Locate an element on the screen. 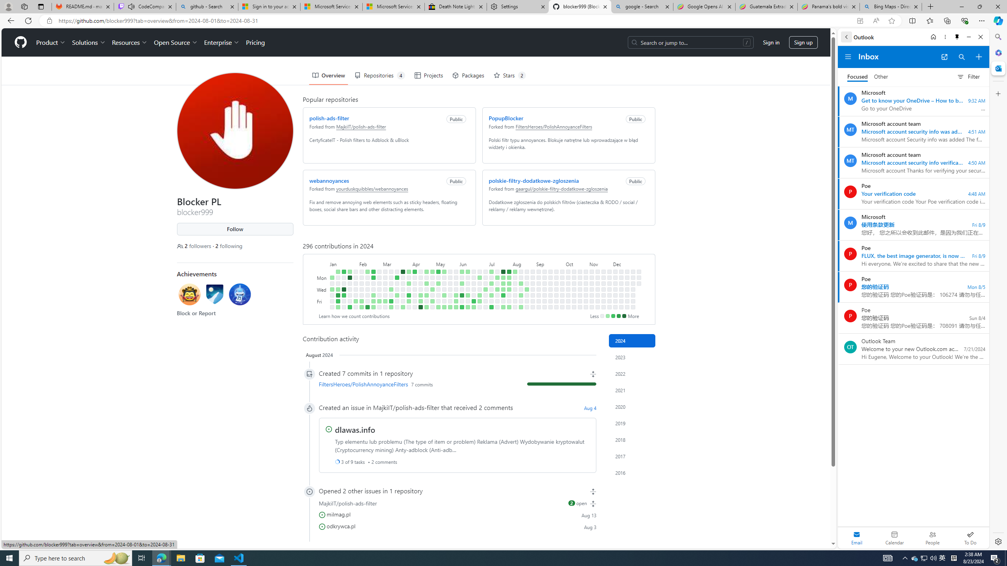 The image size is (1007, 566). No contributions on January 24th. is located at coordinates (350, 289).